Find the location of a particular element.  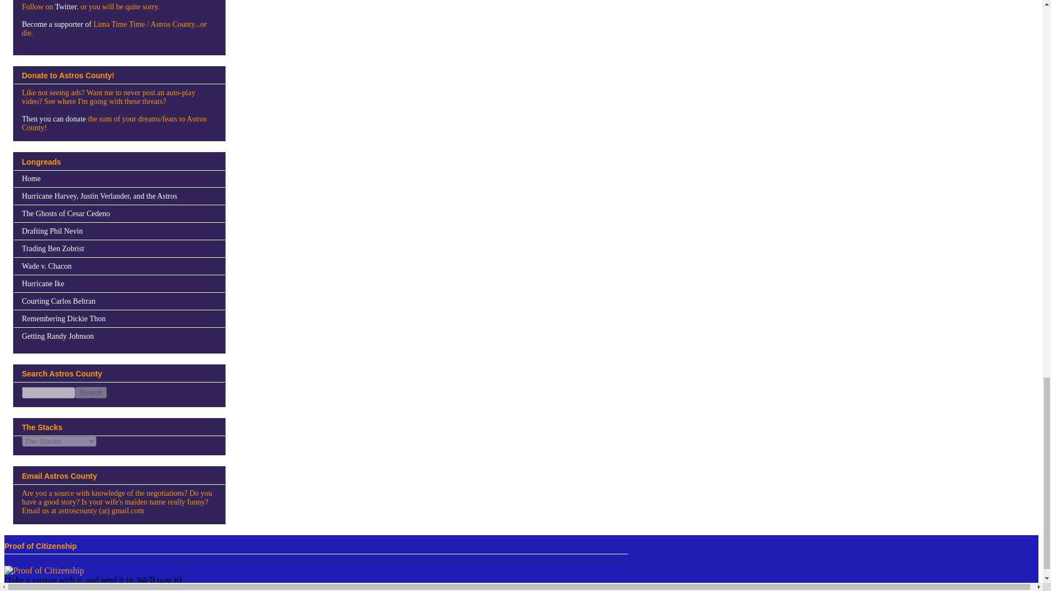

Then you can donate is located at coordinates (54, 118).